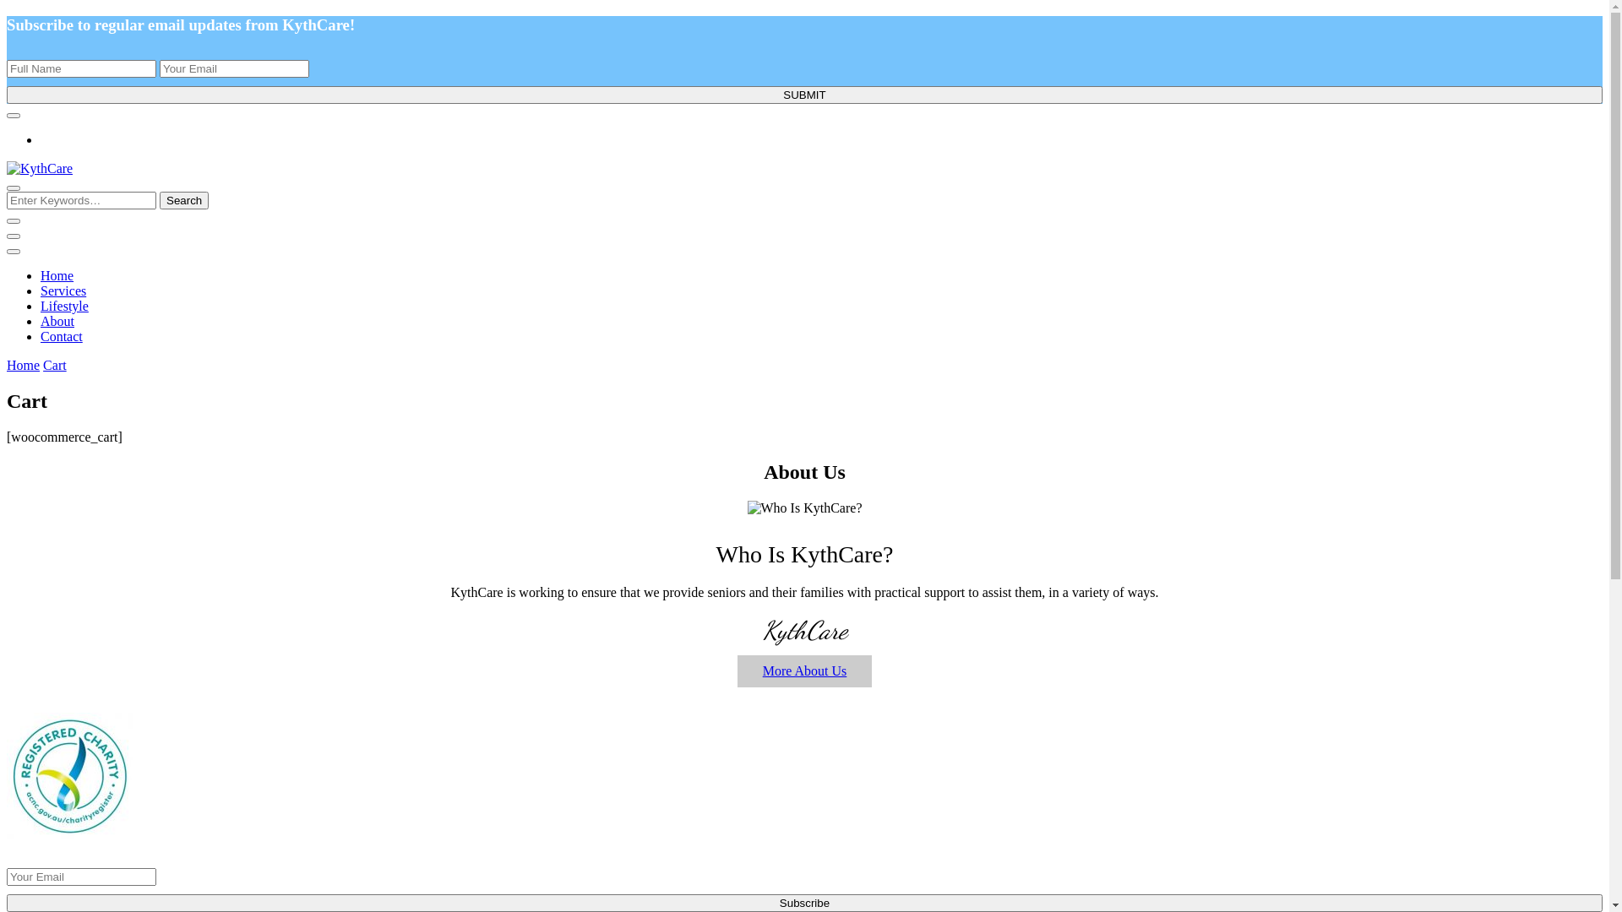 The width and height of the screenshot is (1622, 912). What do you see at coordinates (804, 95) in the screenshot?
I see `SUBMIT` at bounding box center [804, 95].